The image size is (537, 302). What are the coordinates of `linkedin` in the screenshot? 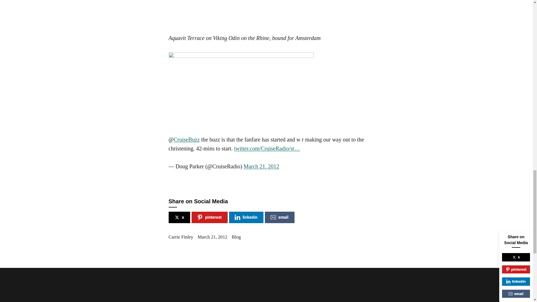 It's located at (246, 218).